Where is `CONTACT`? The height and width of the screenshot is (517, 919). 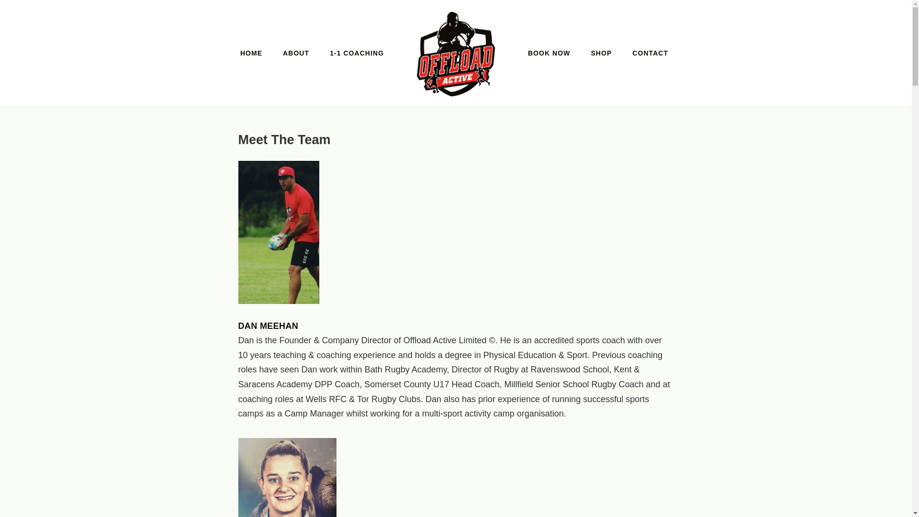 CONTACT is located at coordinates (650, 53).